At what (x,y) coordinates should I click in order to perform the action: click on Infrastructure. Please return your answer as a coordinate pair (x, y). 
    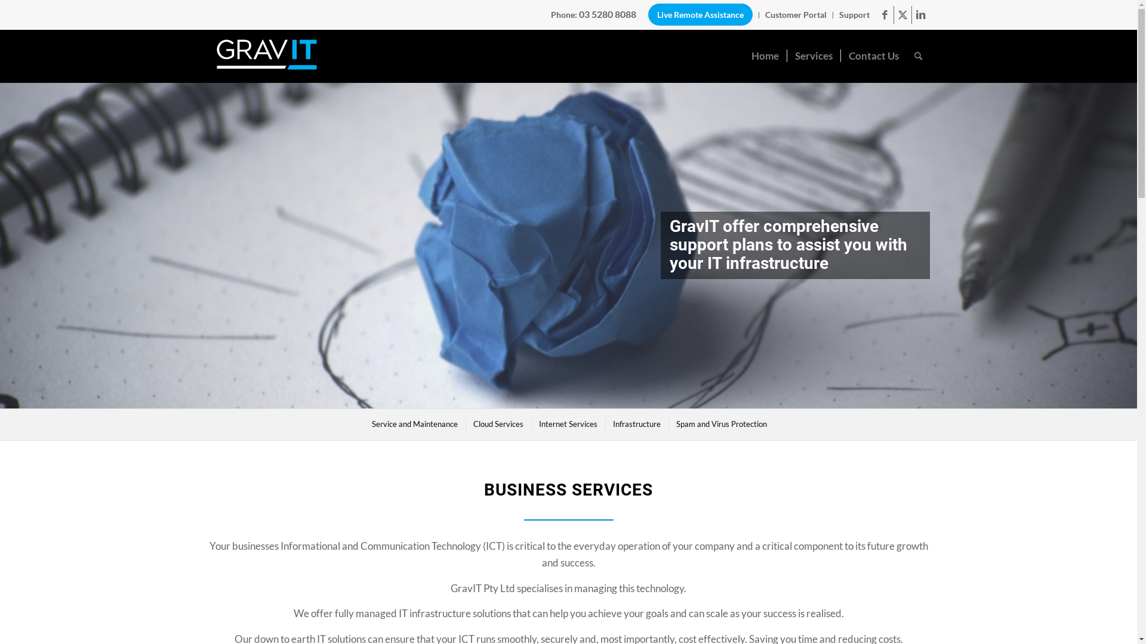
    Looking at the image, I should click on (636, 425).